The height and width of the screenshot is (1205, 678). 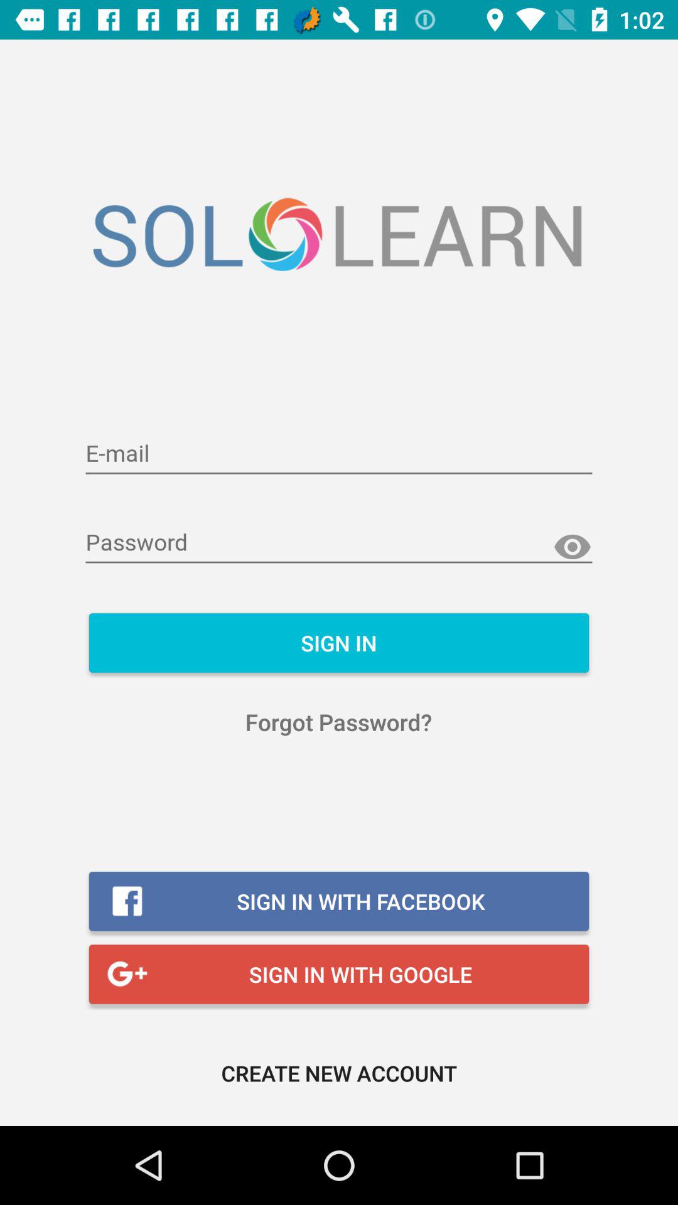 What do you see at coordinates (339, 454) in the screenshot?
I see `put your email` at bounding box center [339, 454].